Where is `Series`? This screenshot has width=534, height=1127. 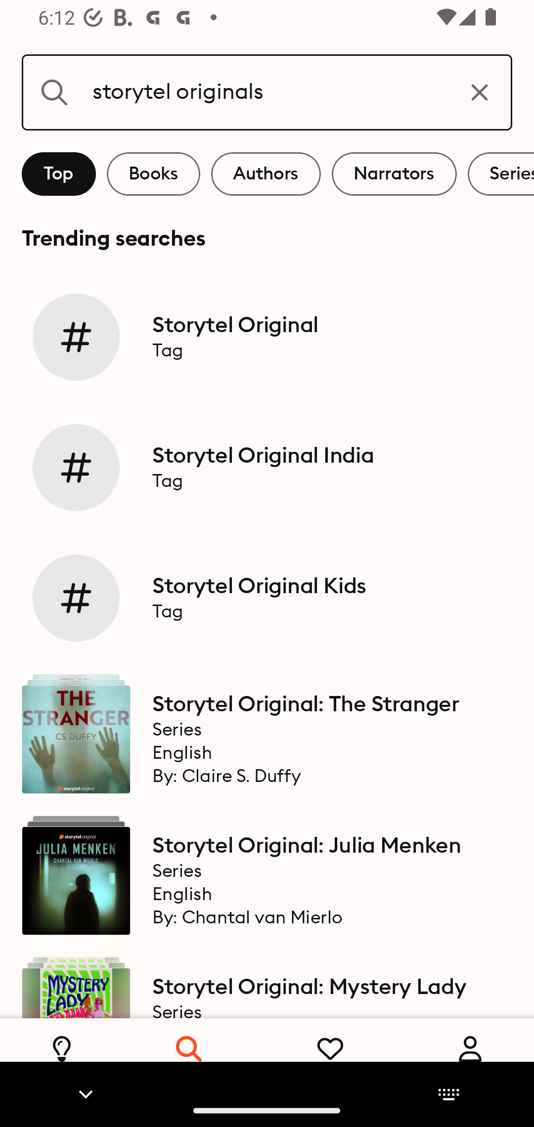
Series is located at coordinates (501, 174).